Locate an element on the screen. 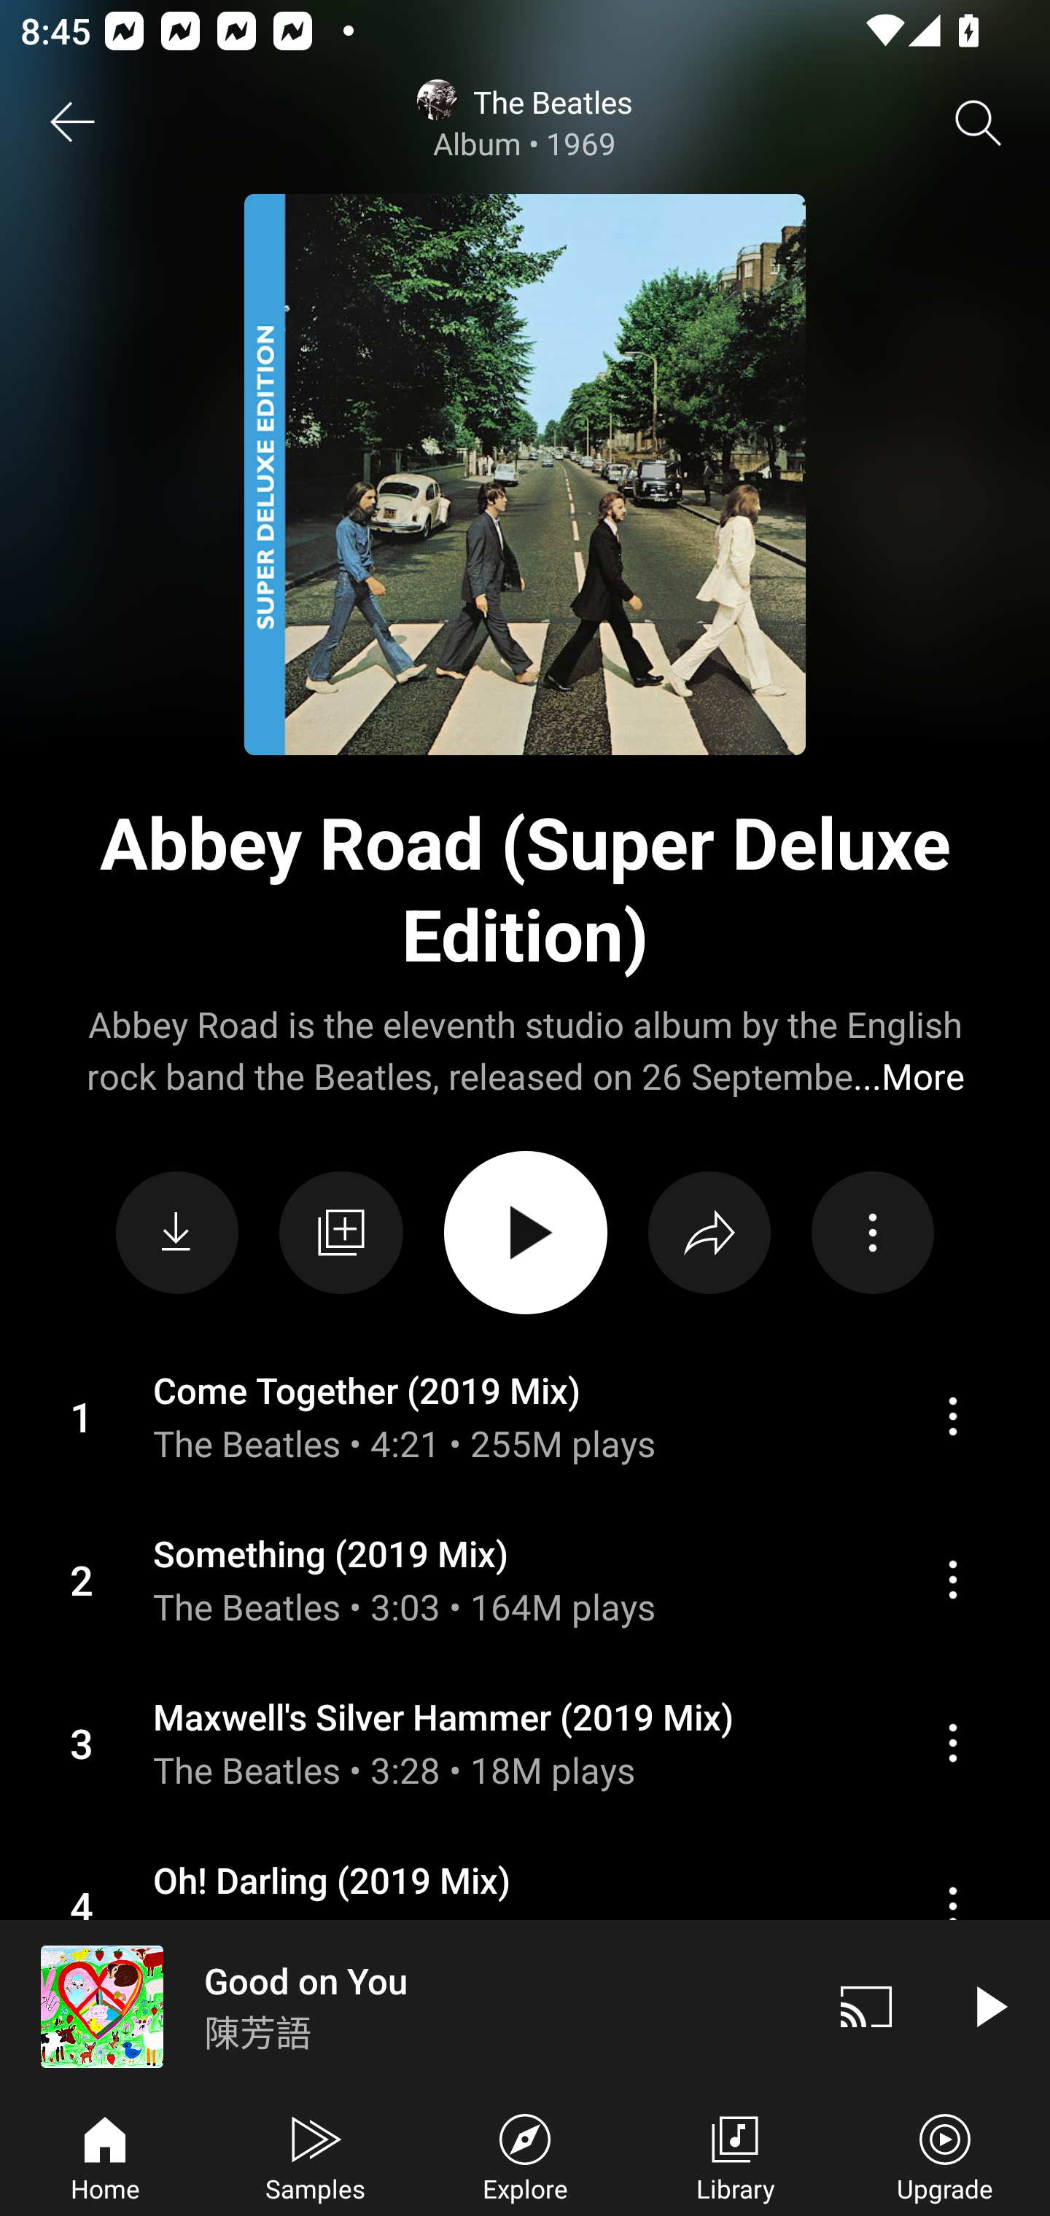 The image size is (1050, 2216). Home is located at coordinates (105, 2155).